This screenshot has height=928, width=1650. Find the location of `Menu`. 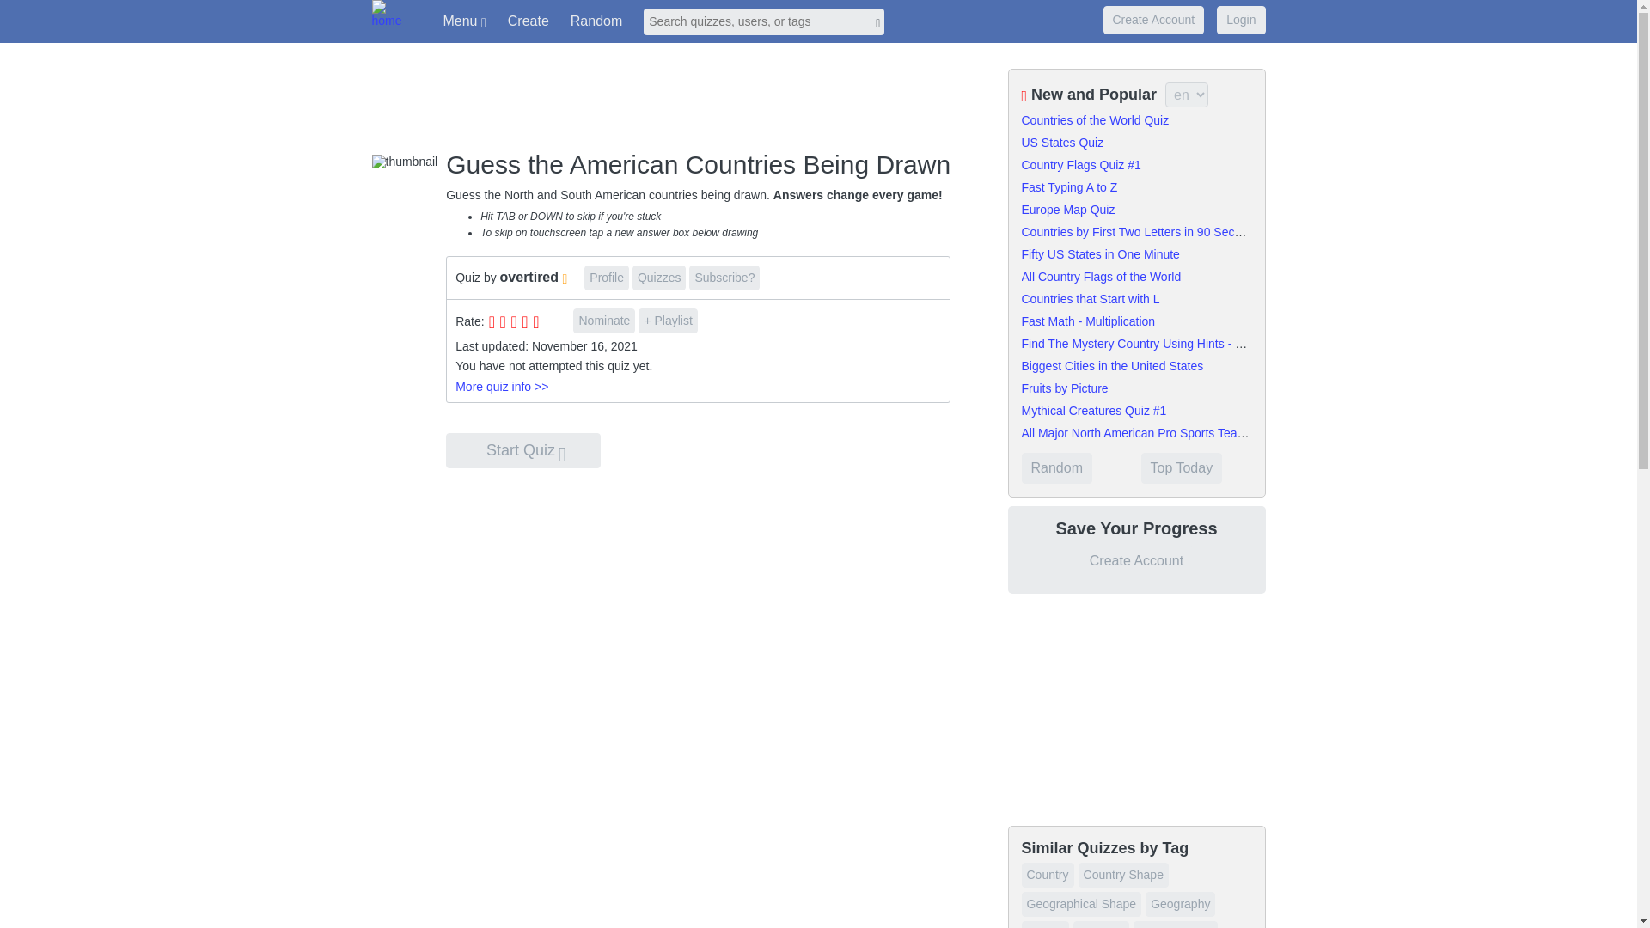

Menu is located at coordinates (464, 21).